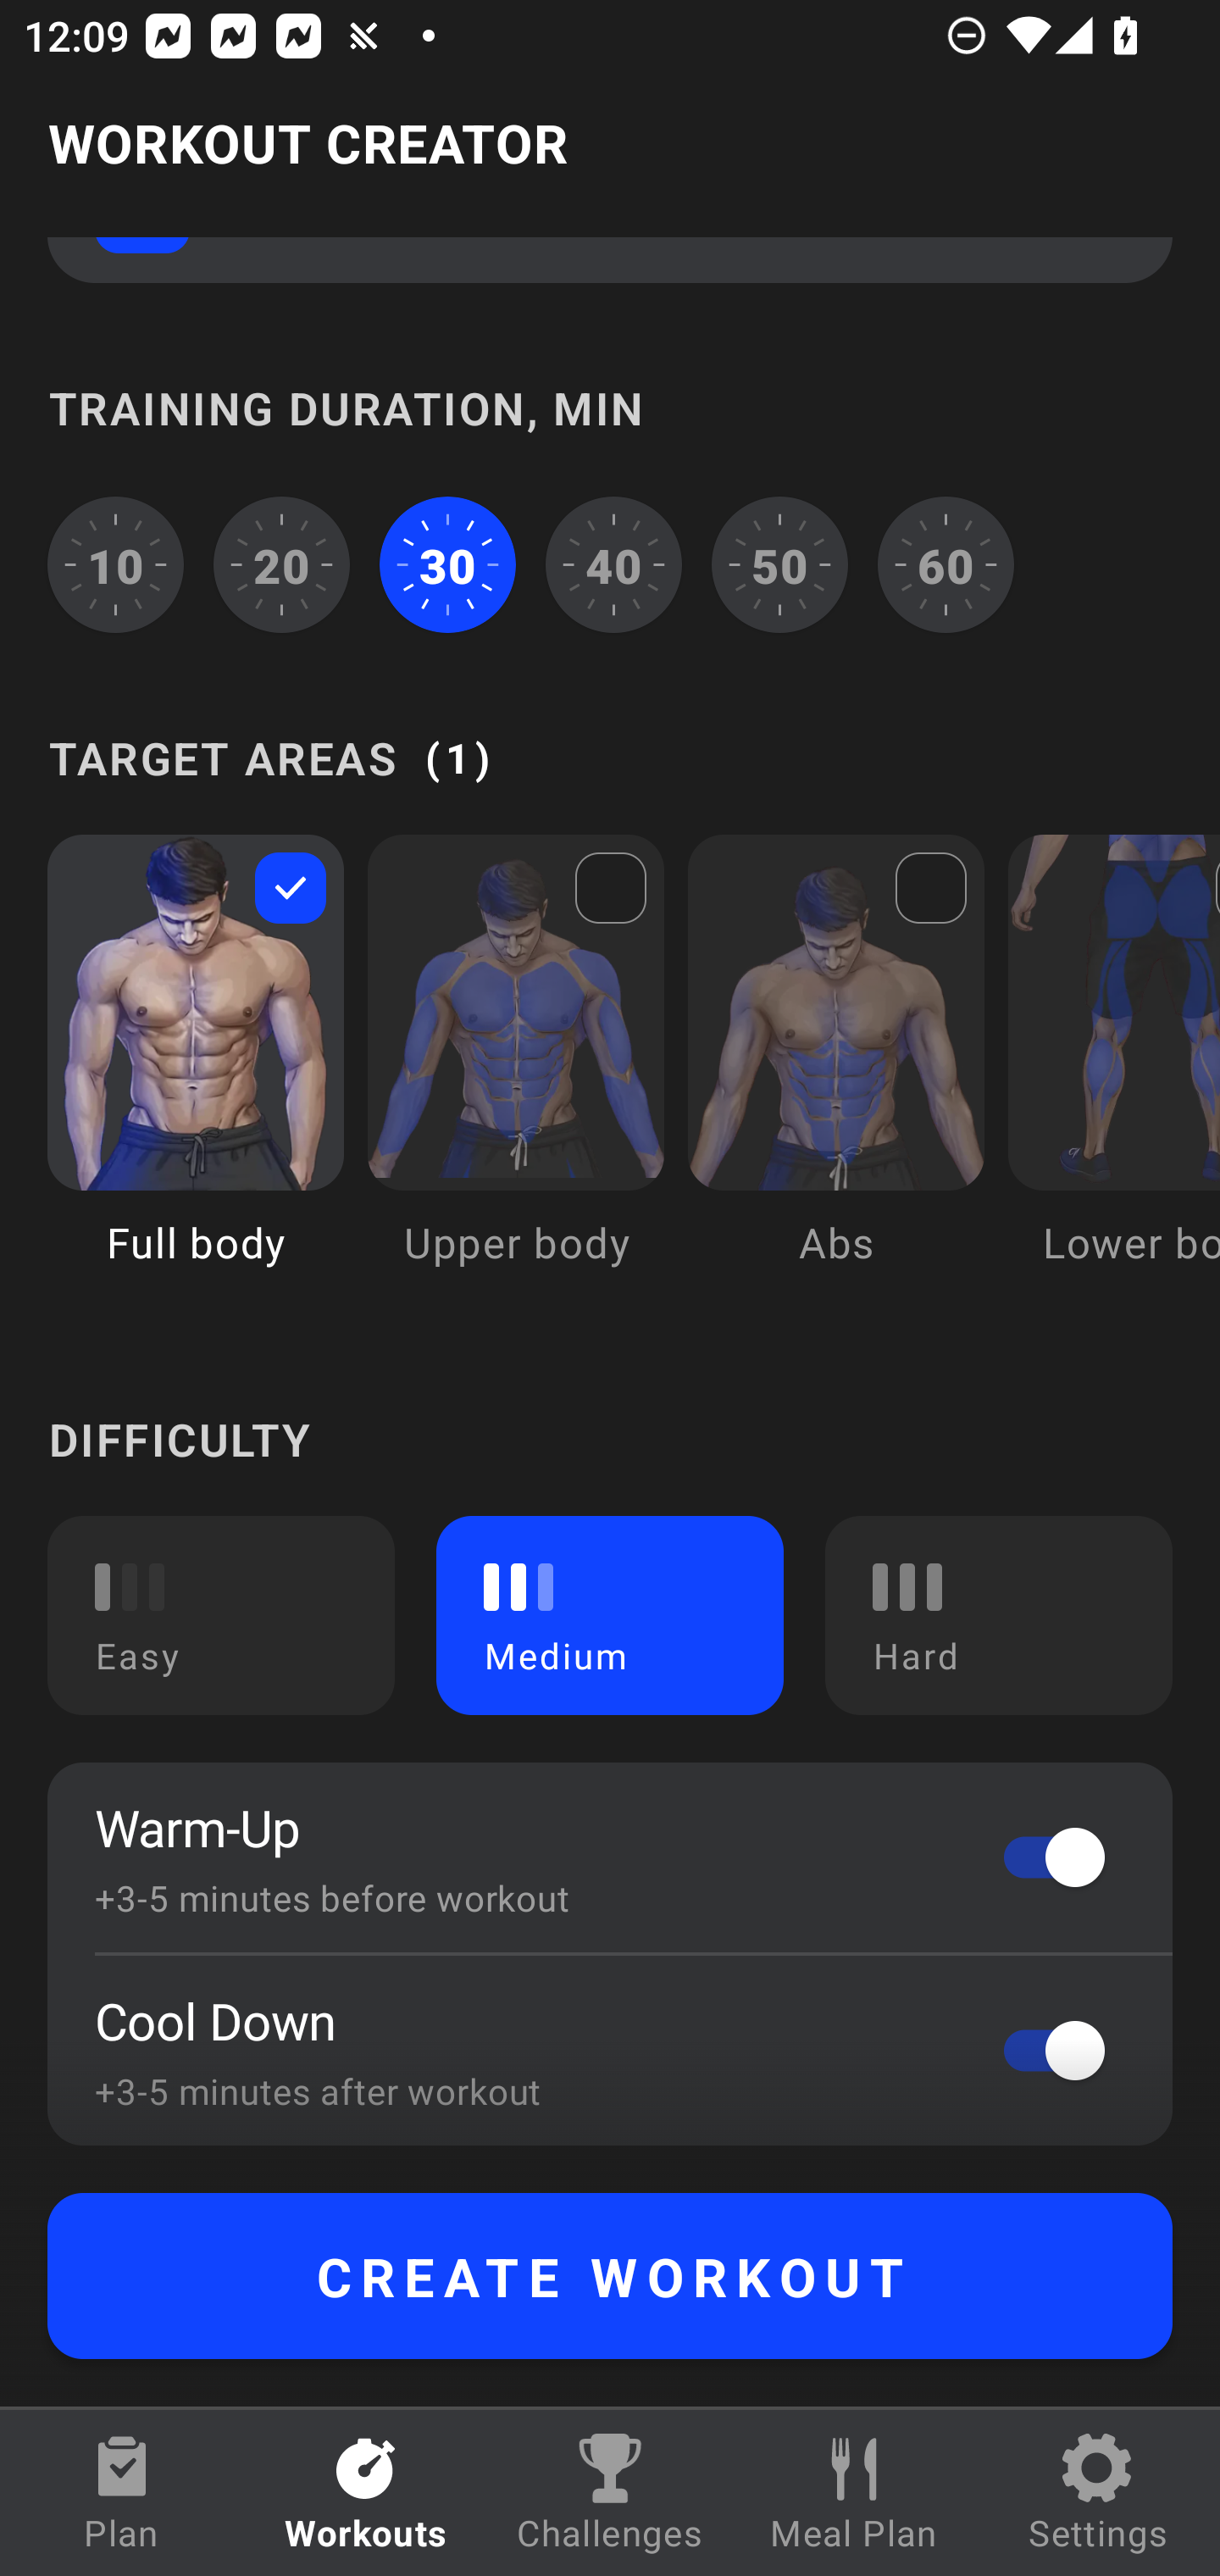  I want to click on 30, so click(447, 564).